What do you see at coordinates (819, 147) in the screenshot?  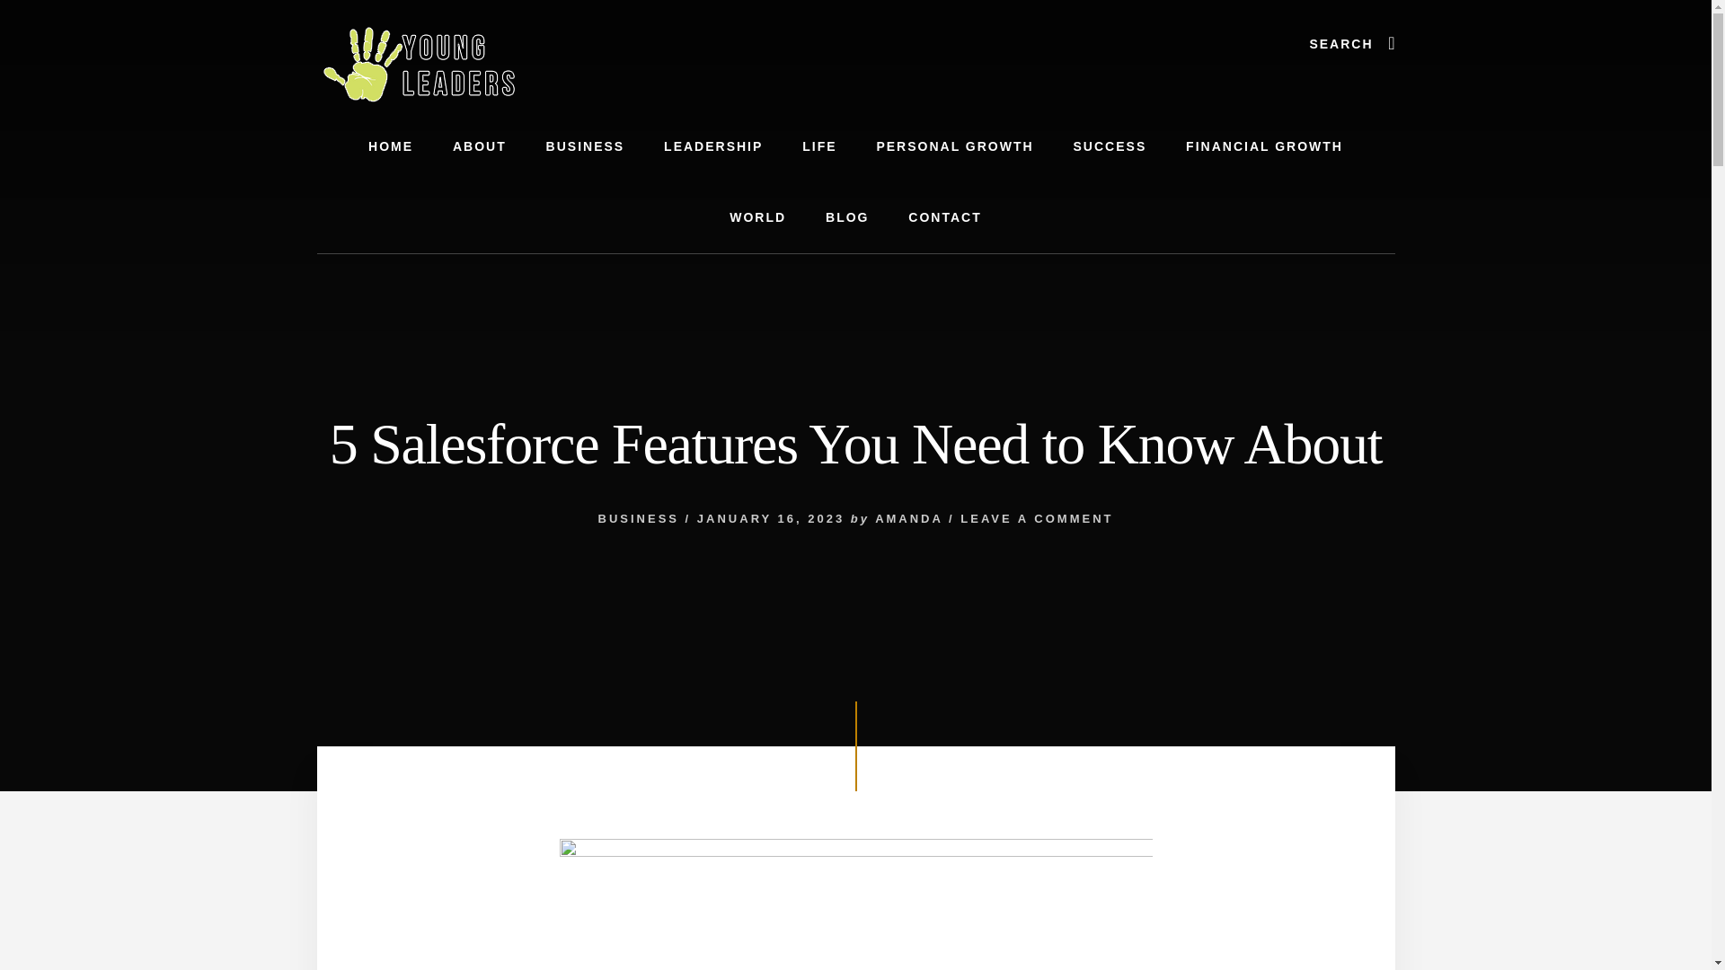 I see `LIFE` at bounding box center [819, 147].